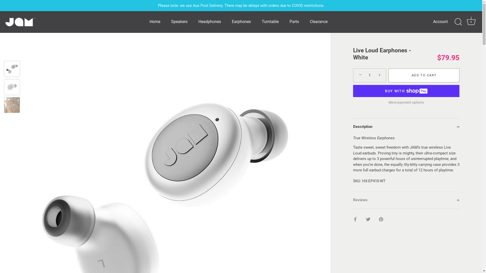  I want to click on More payment options, so click(406, 103).